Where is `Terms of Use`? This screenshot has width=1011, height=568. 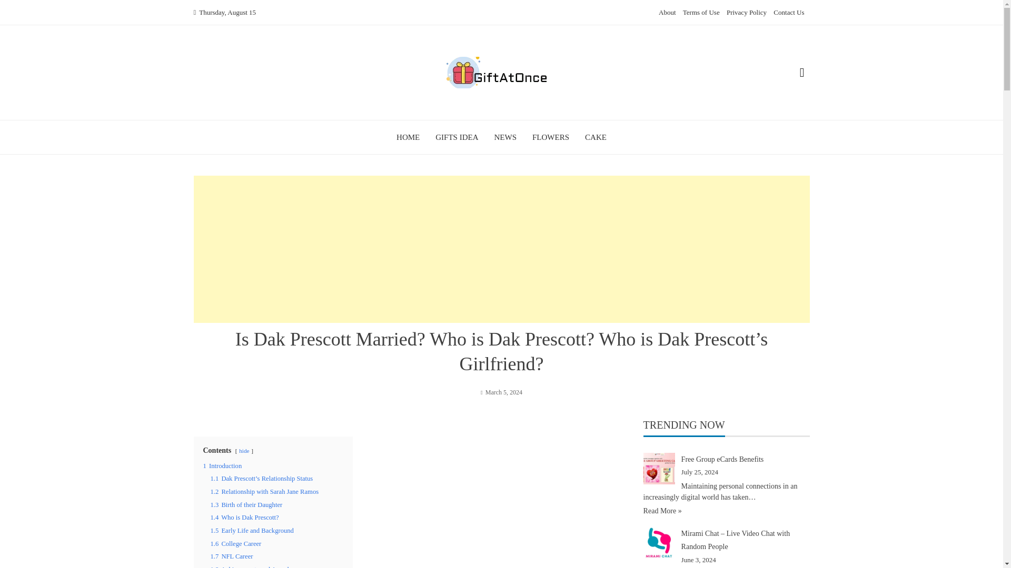
Terms of Use is located at coordinates (701, 13).